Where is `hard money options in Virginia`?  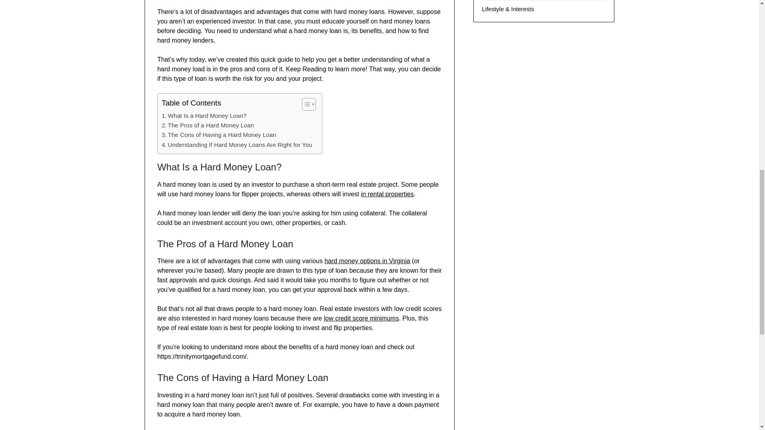 hard money options in Virginia is located at coordinates (367, 261).